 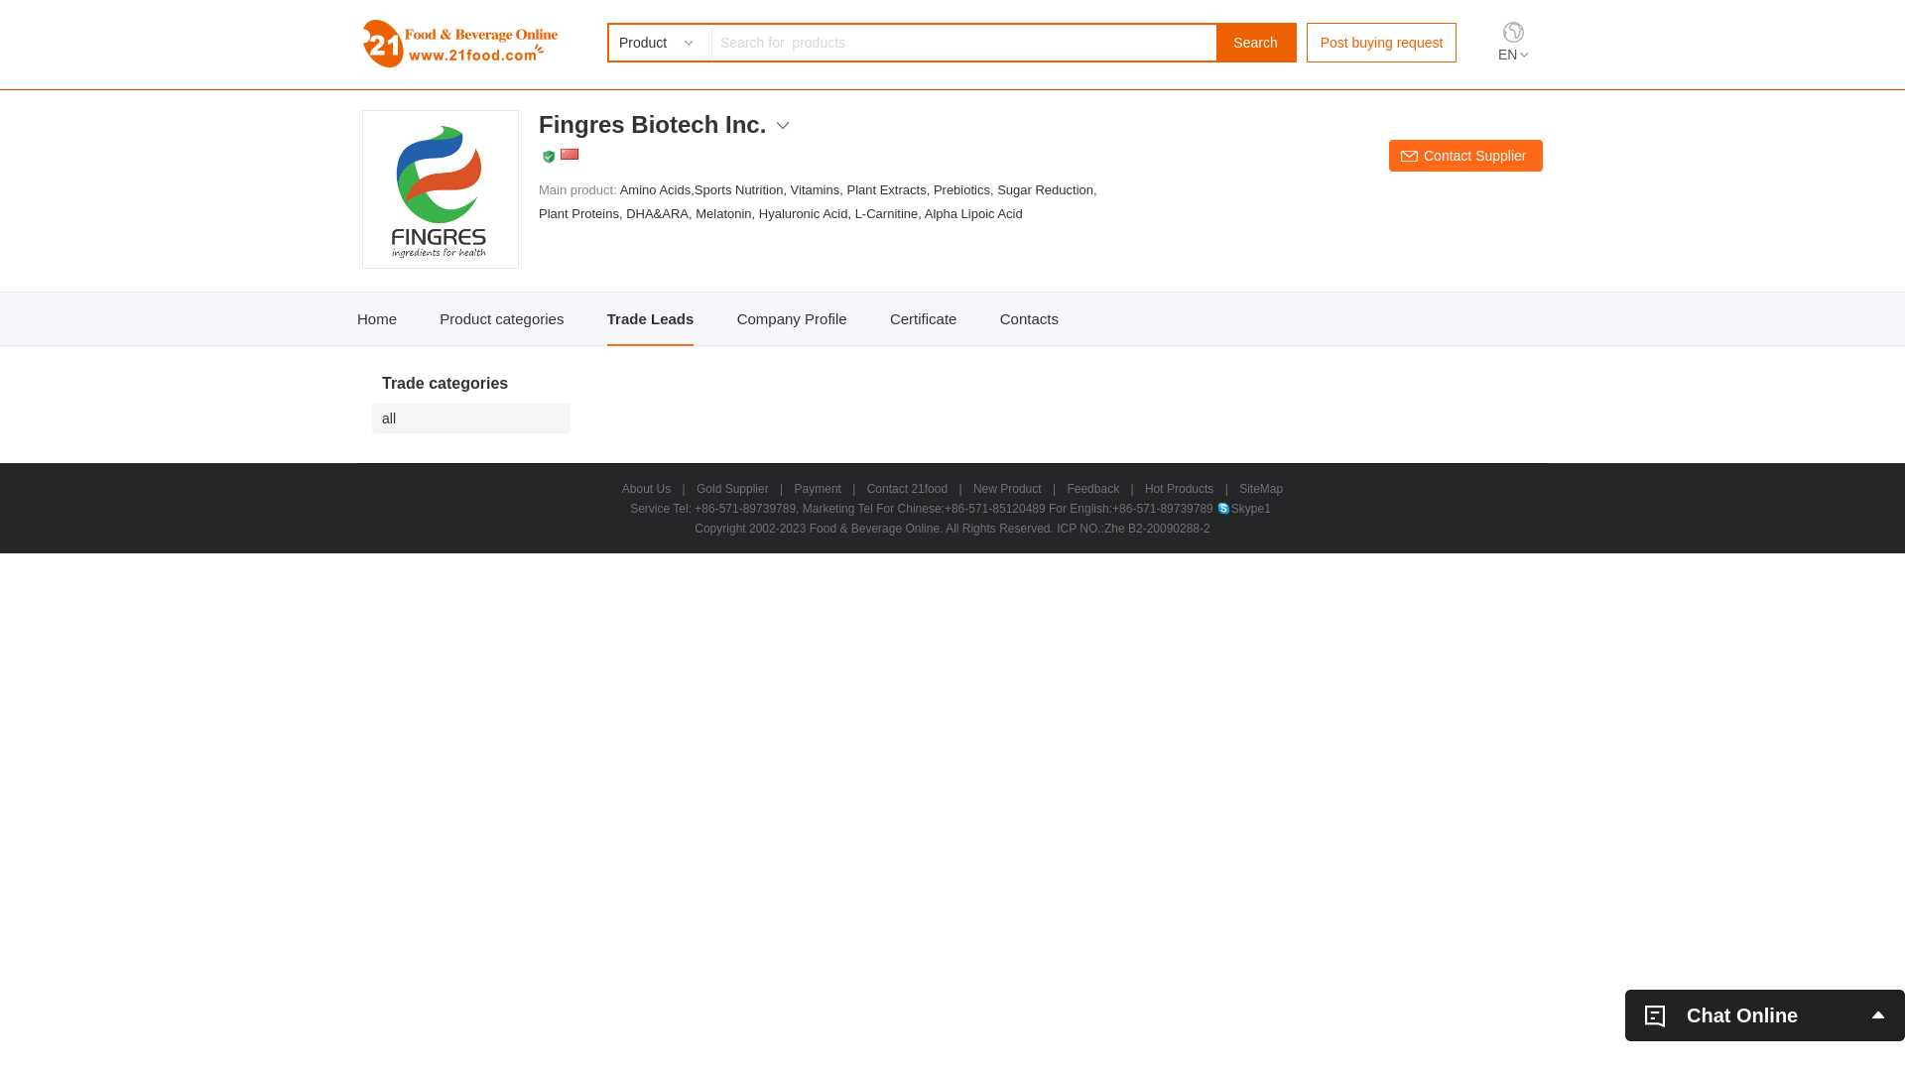 What do you see at coordinates (651, 319) in the screenshot?
I see `Trade Leads` at bounding box center [651, 319].